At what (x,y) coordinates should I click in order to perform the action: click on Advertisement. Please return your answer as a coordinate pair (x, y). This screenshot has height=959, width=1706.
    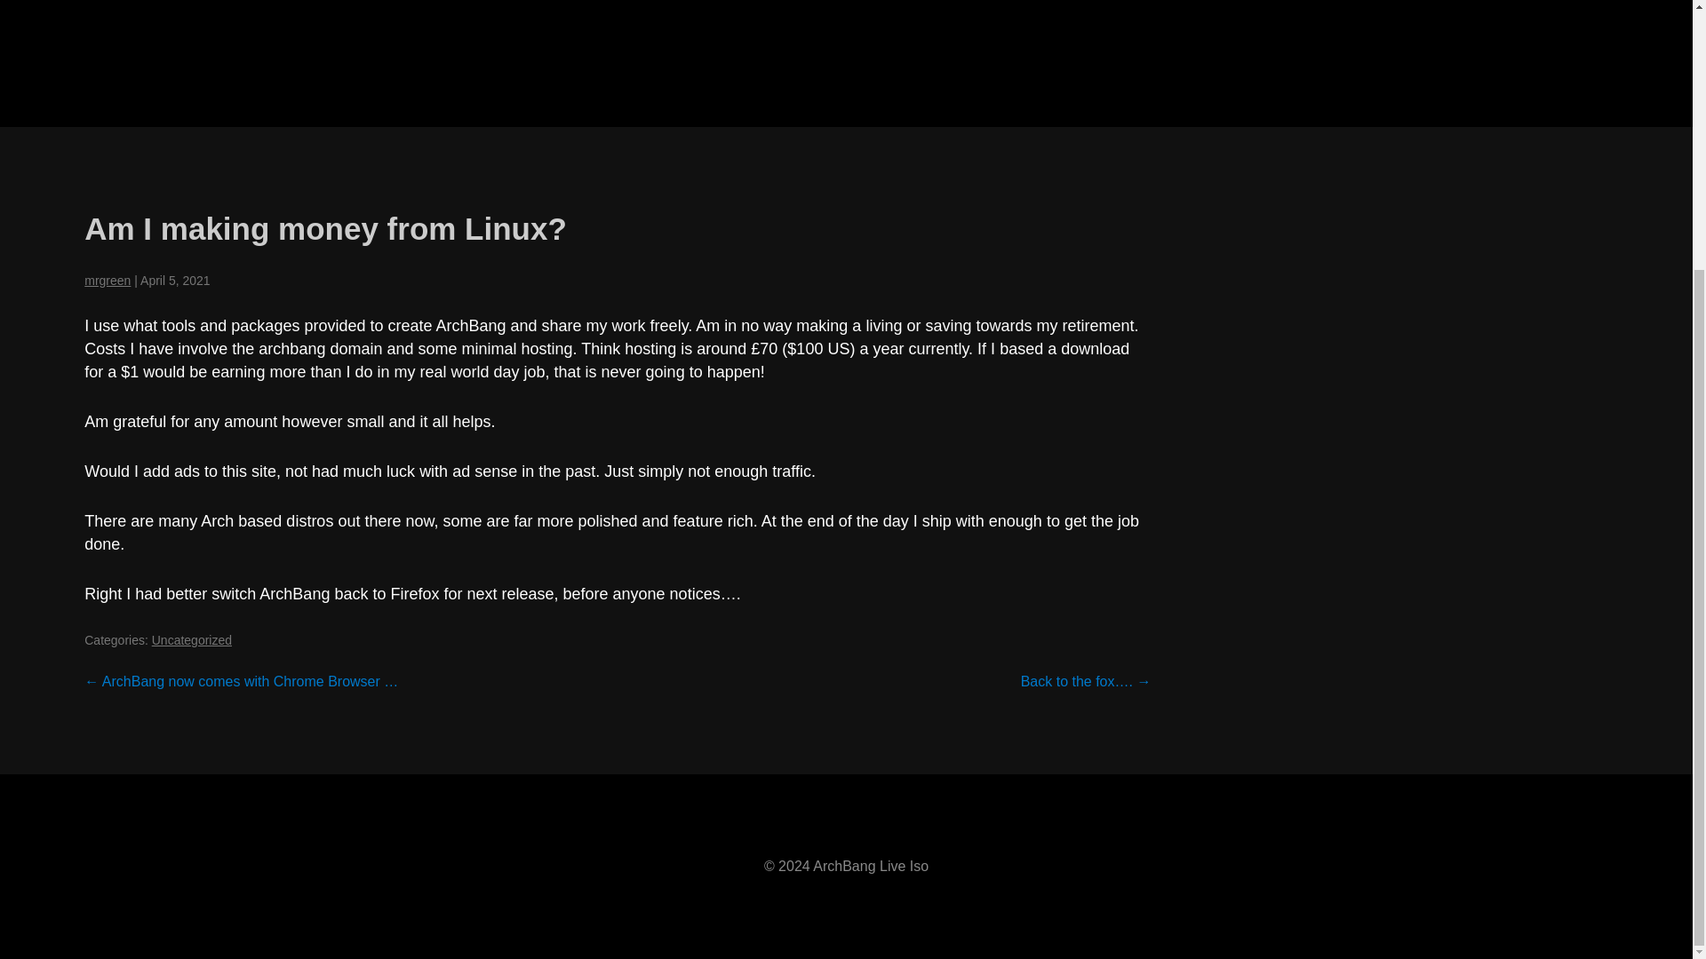
    Looking at the image, I should click on (845, 59).